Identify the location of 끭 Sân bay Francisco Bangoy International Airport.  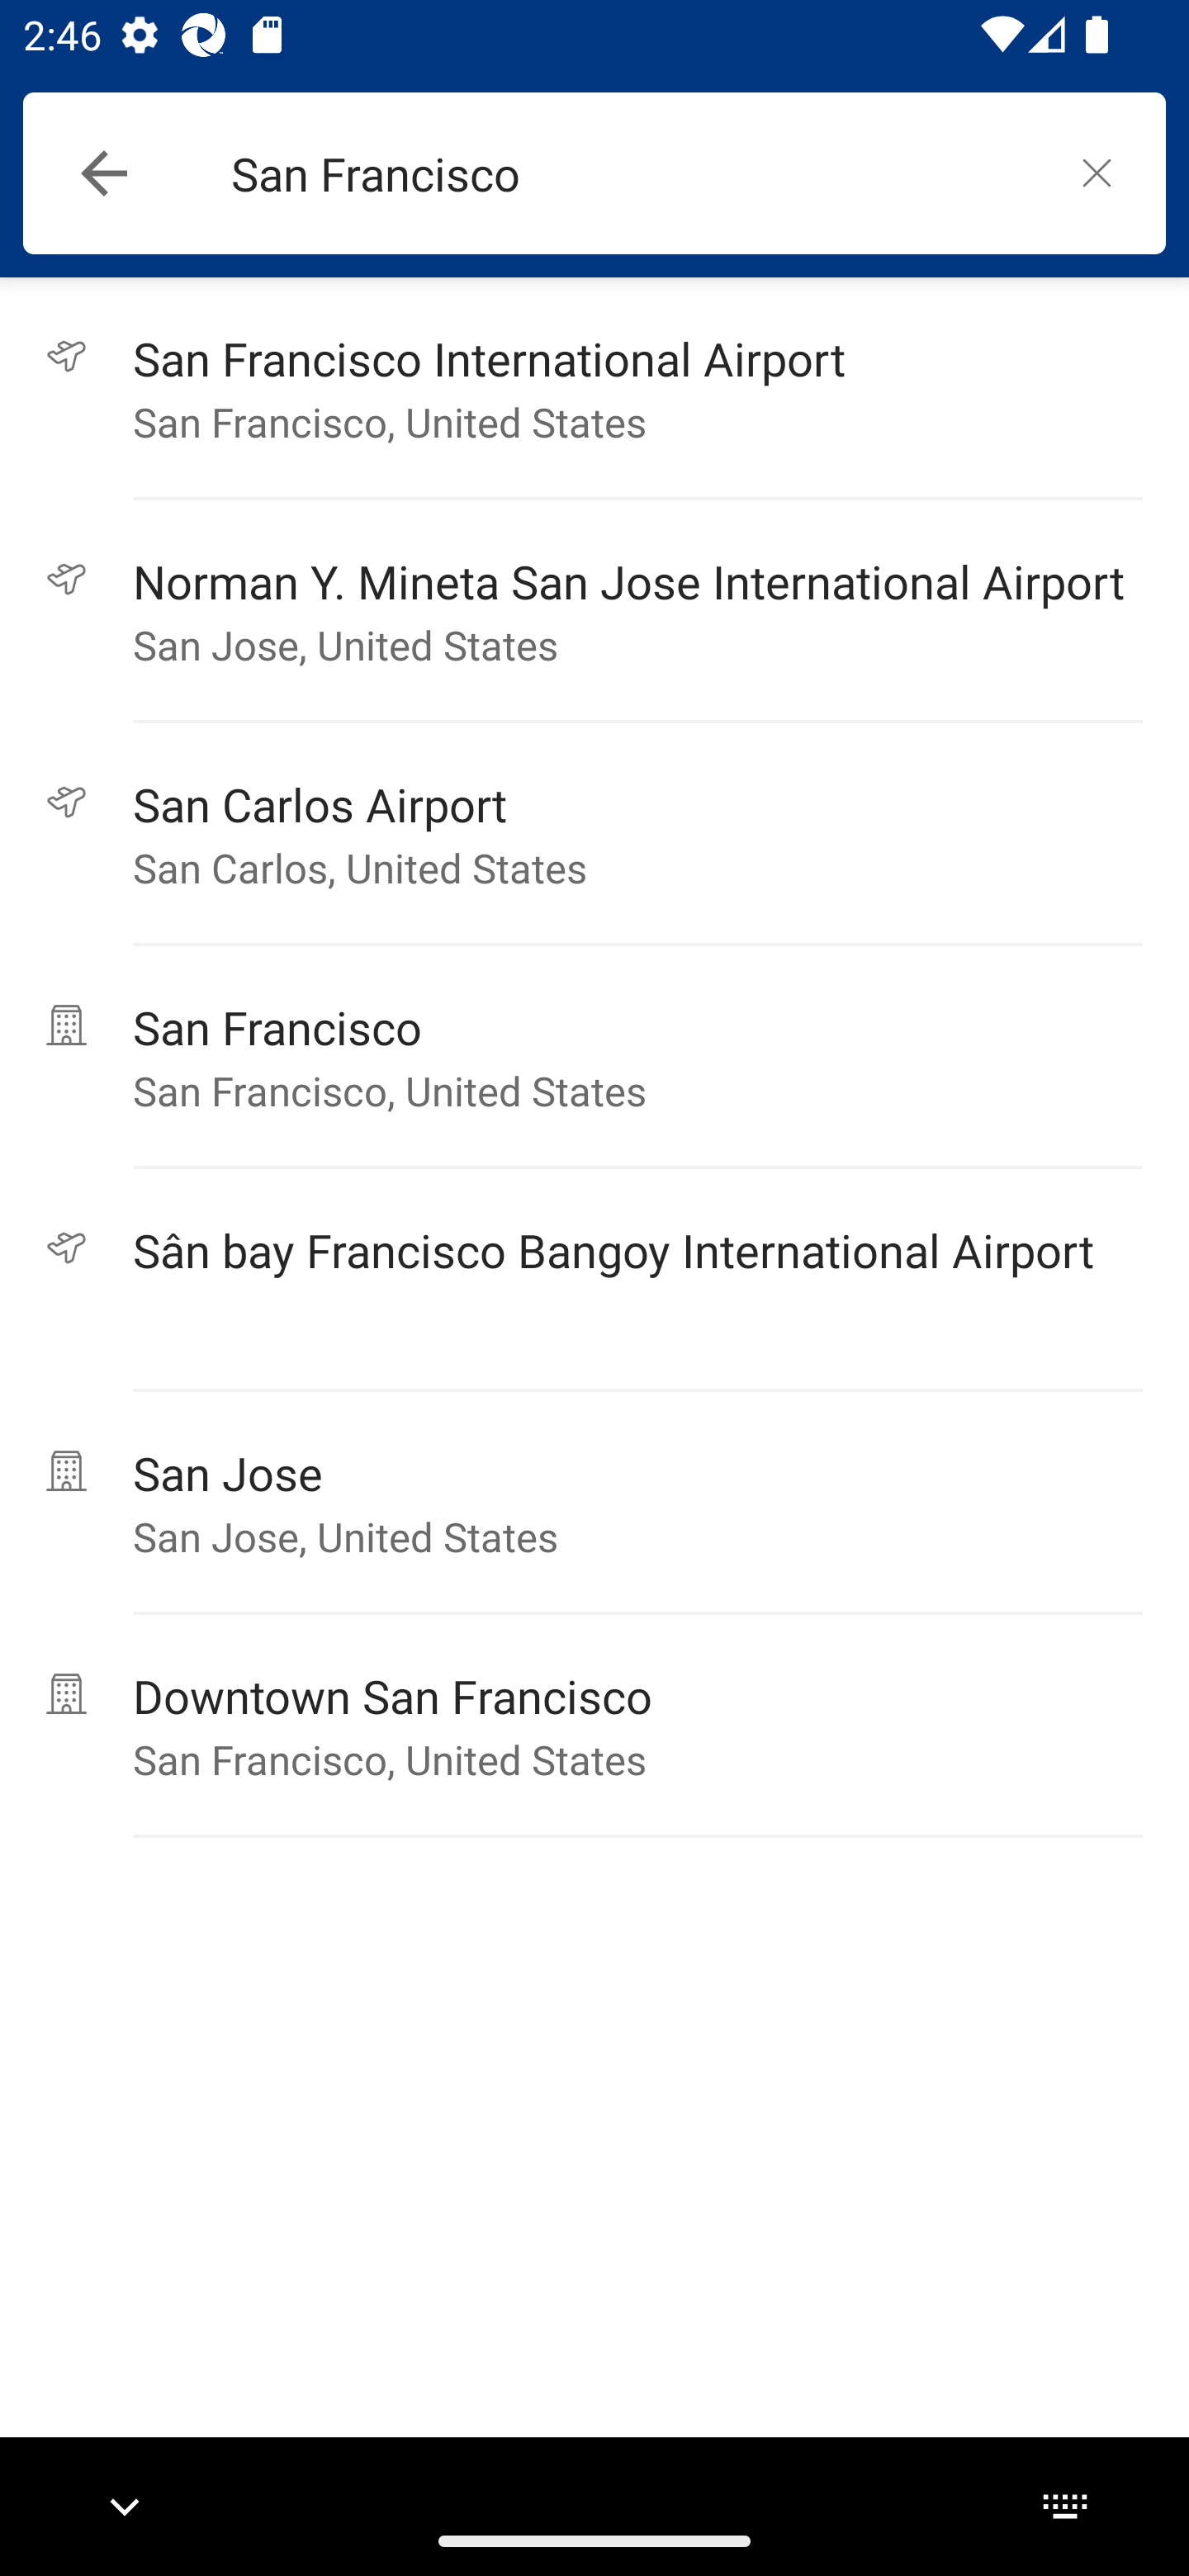
(594, 1280).